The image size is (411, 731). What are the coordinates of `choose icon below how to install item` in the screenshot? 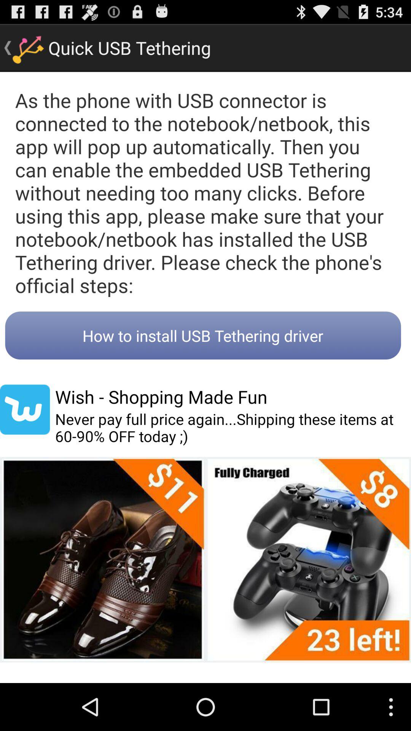 It's located at (25, 410).